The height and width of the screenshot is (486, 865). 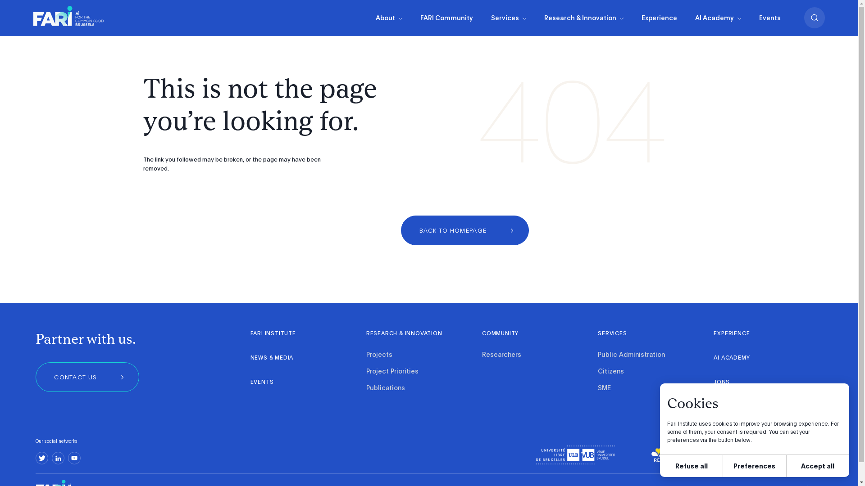 What do you see at coordinates (691, 466) in the screenshot?
I see `Refuse all` at bounding box center [691, 466].